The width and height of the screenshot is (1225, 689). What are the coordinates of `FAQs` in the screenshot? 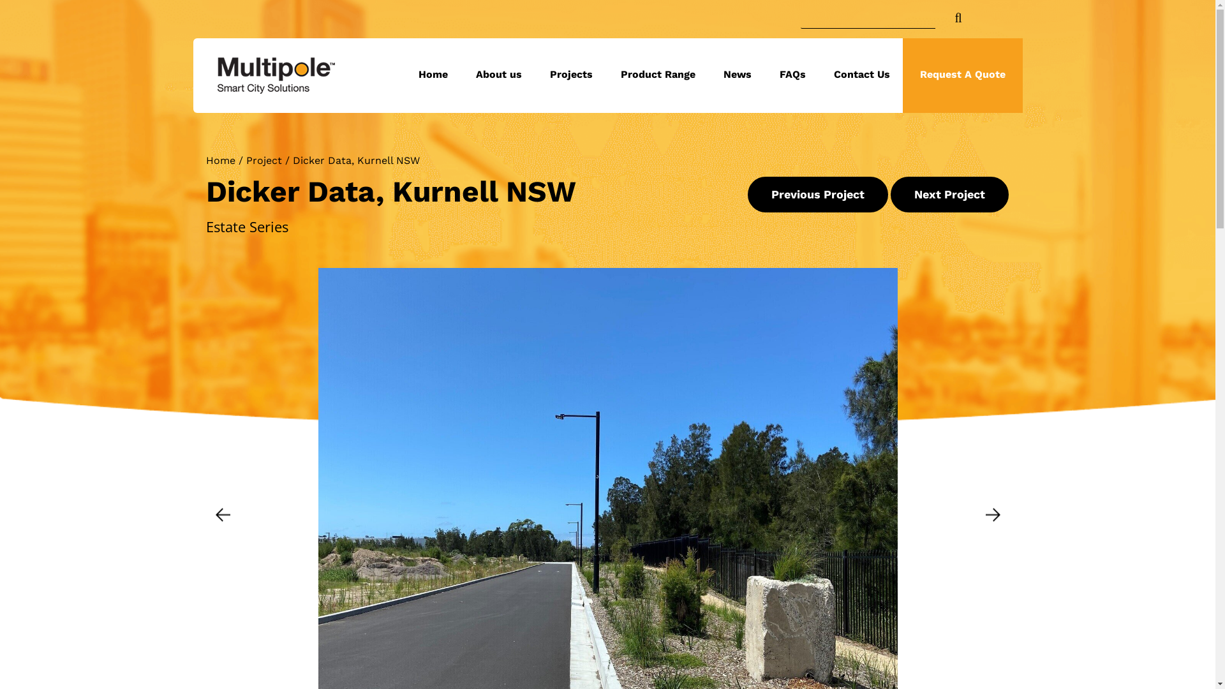 It's located at (792, 75).